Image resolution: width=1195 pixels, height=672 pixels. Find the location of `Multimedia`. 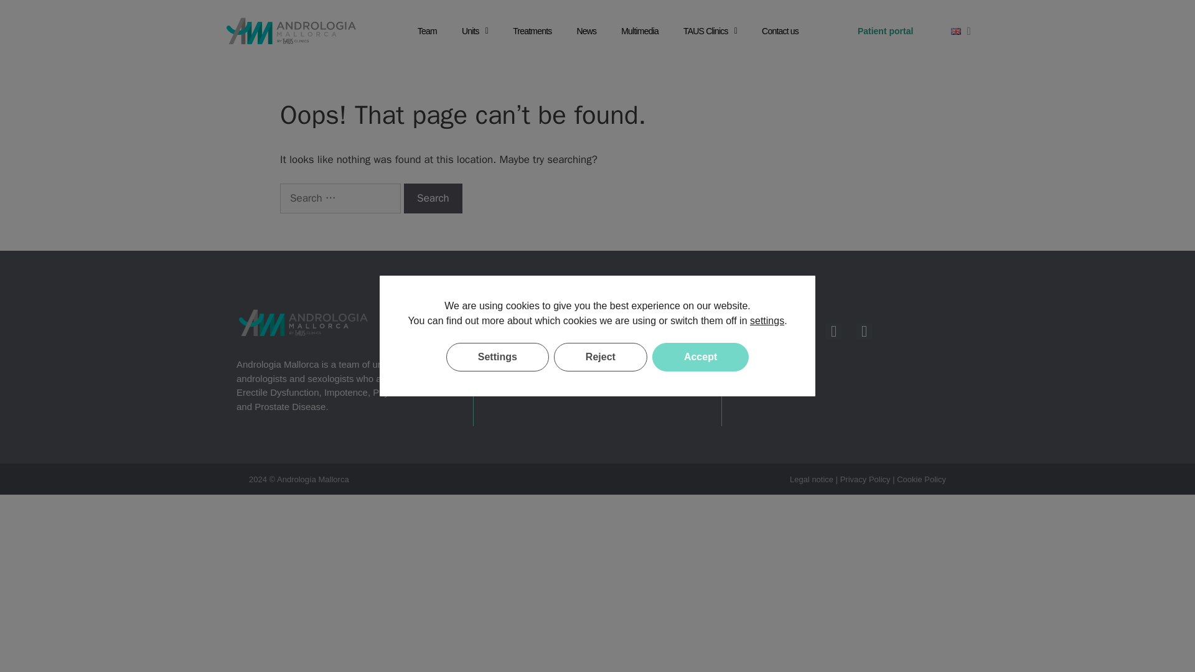

Multimedia is located at coordinates (639, 31).